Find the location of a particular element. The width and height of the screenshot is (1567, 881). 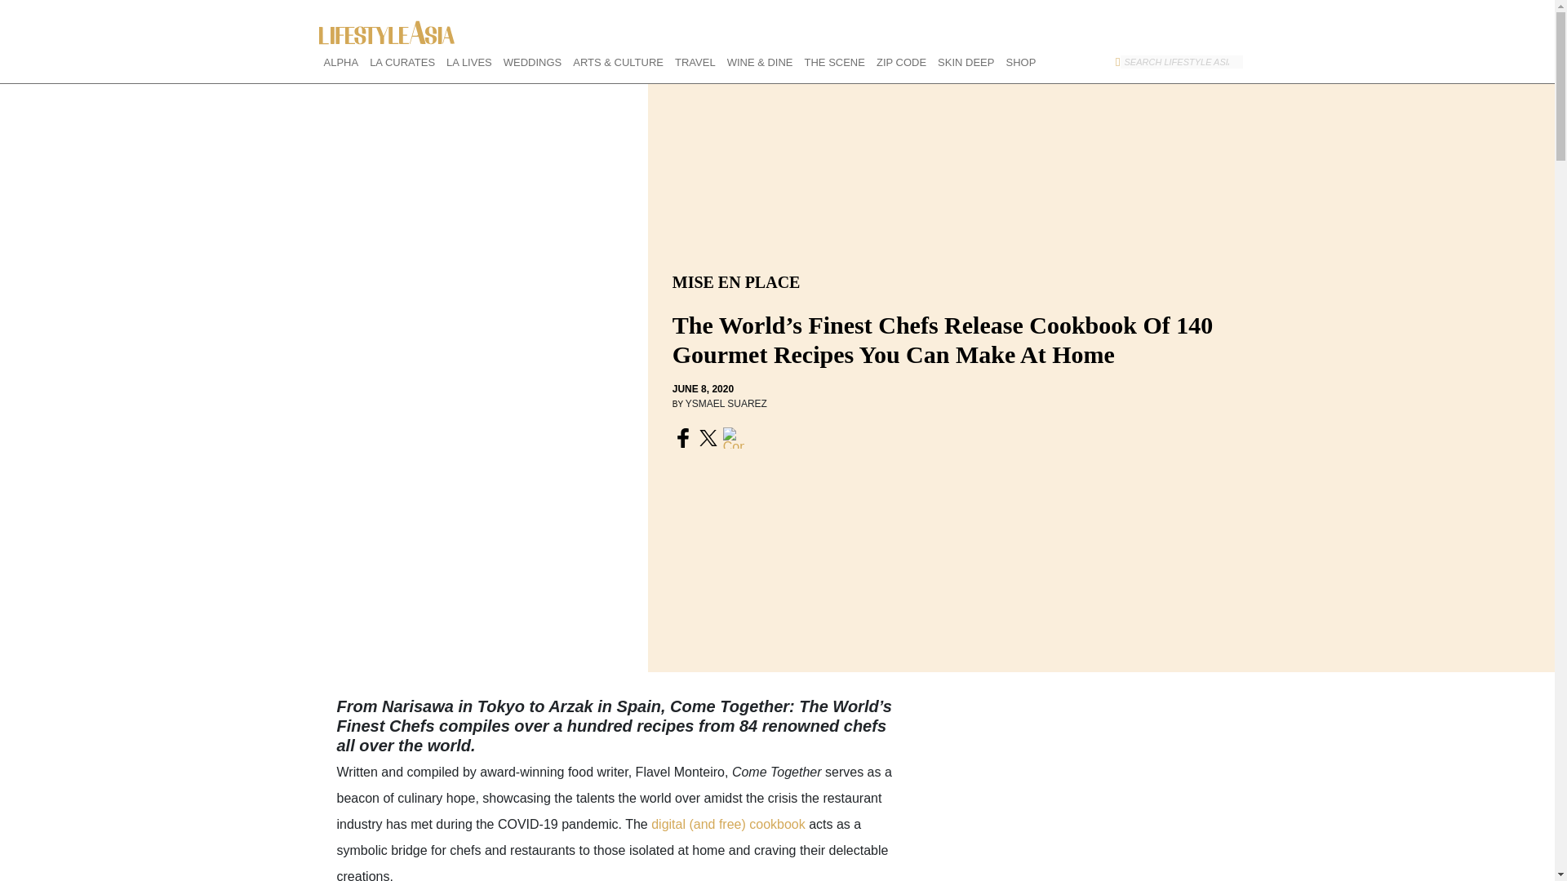

ALPHA is located at coordinates (335, 62).